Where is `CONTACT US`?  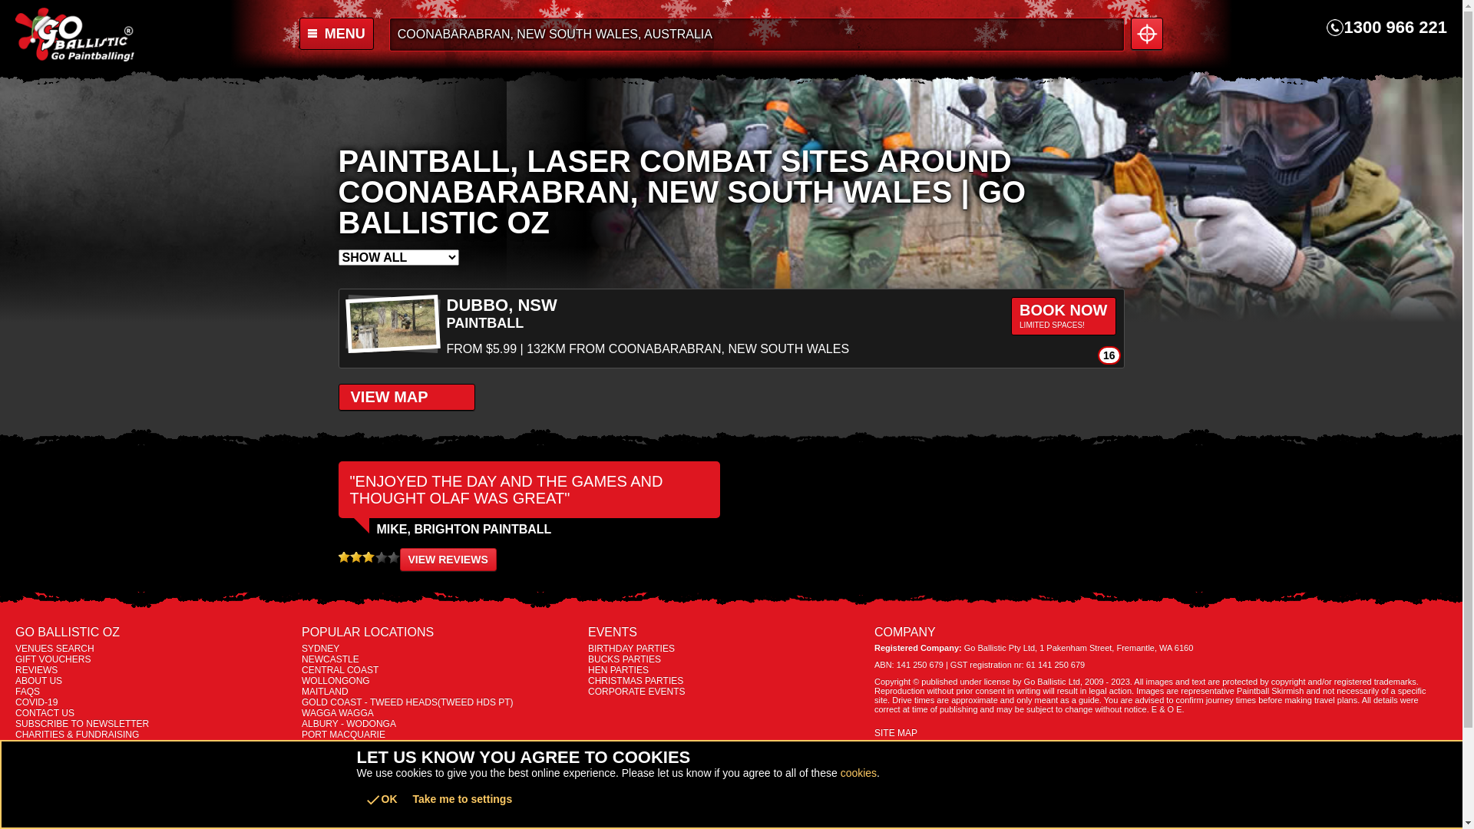 CONTACT US is located at coordinates (155, 713).